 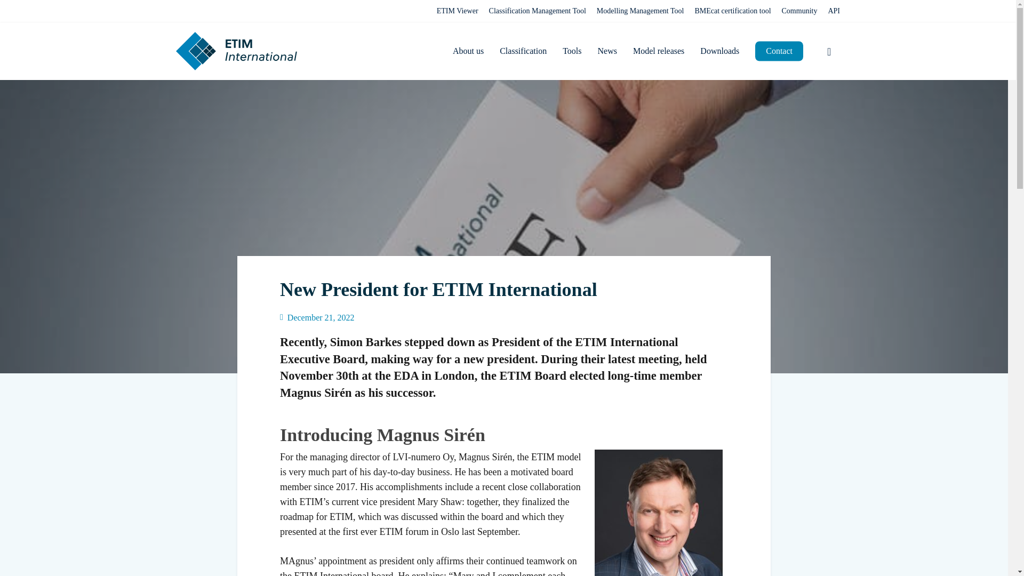 What do you see at coordinates (523, 51) in the screenshot?
I see `Classification` at bounding box center [523, 51].